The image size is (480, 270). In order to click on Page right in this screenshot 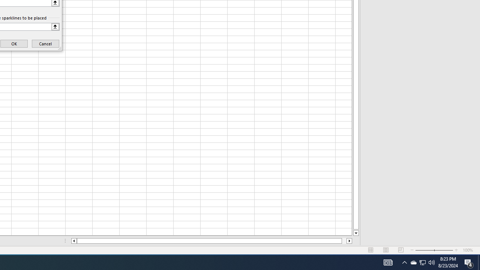, I will do `click(344, 241)`.